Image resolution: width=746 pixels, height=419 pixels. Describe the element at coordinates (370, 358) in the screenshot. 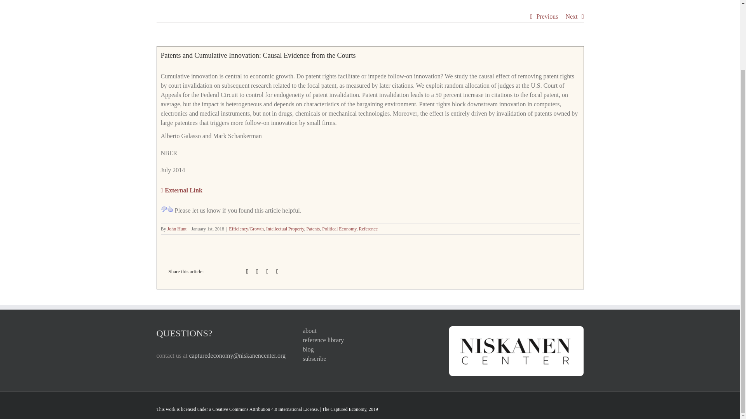

I see `subscribe` at that location.